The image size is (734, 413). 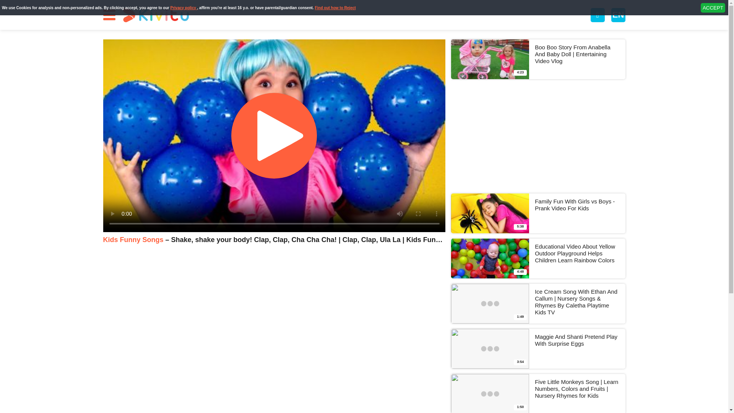 I want to click on EN, so click(x=538, y=213).